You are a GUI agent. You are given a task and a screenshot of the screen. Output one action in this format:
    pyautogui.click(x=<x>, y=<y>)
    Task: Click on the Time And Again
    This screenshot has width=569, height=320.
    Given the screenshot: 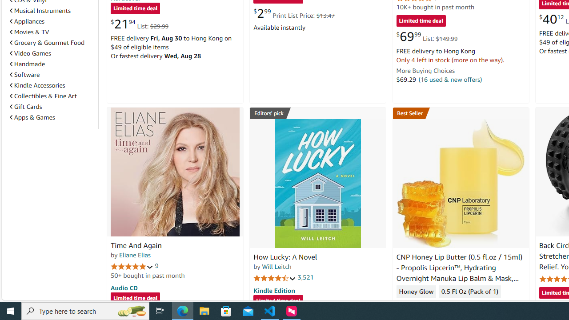 What is the action you would take?
    pyautogui.click(x=175, y=172)
    